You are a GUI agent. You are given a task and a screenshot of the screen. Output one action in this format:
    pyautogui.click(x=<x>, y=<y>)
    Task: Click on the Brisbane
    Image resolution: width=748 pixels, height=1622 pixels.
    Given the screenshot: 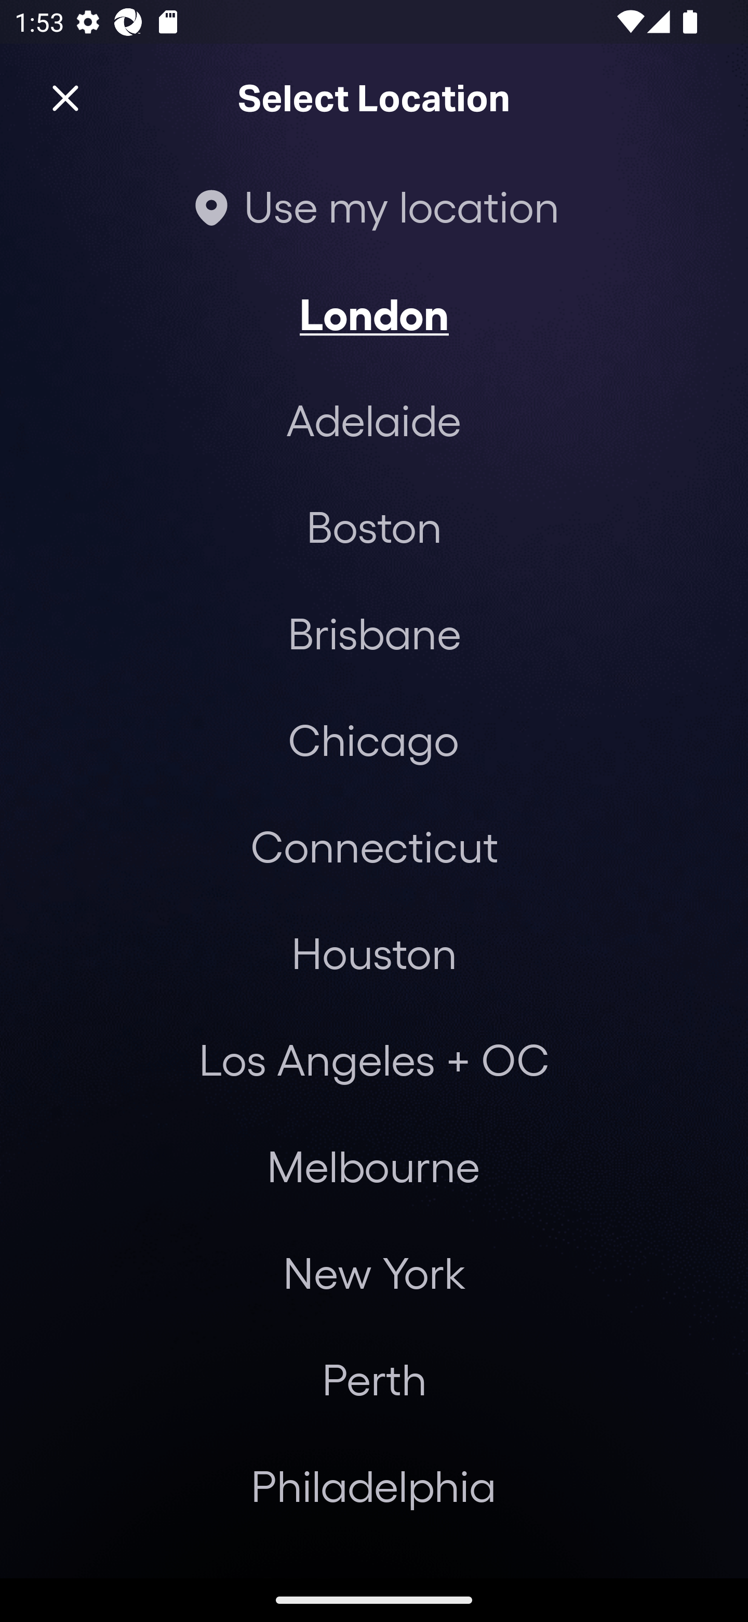 What is the action you would take?
    pyautogui.click(x=374, y=632)
    